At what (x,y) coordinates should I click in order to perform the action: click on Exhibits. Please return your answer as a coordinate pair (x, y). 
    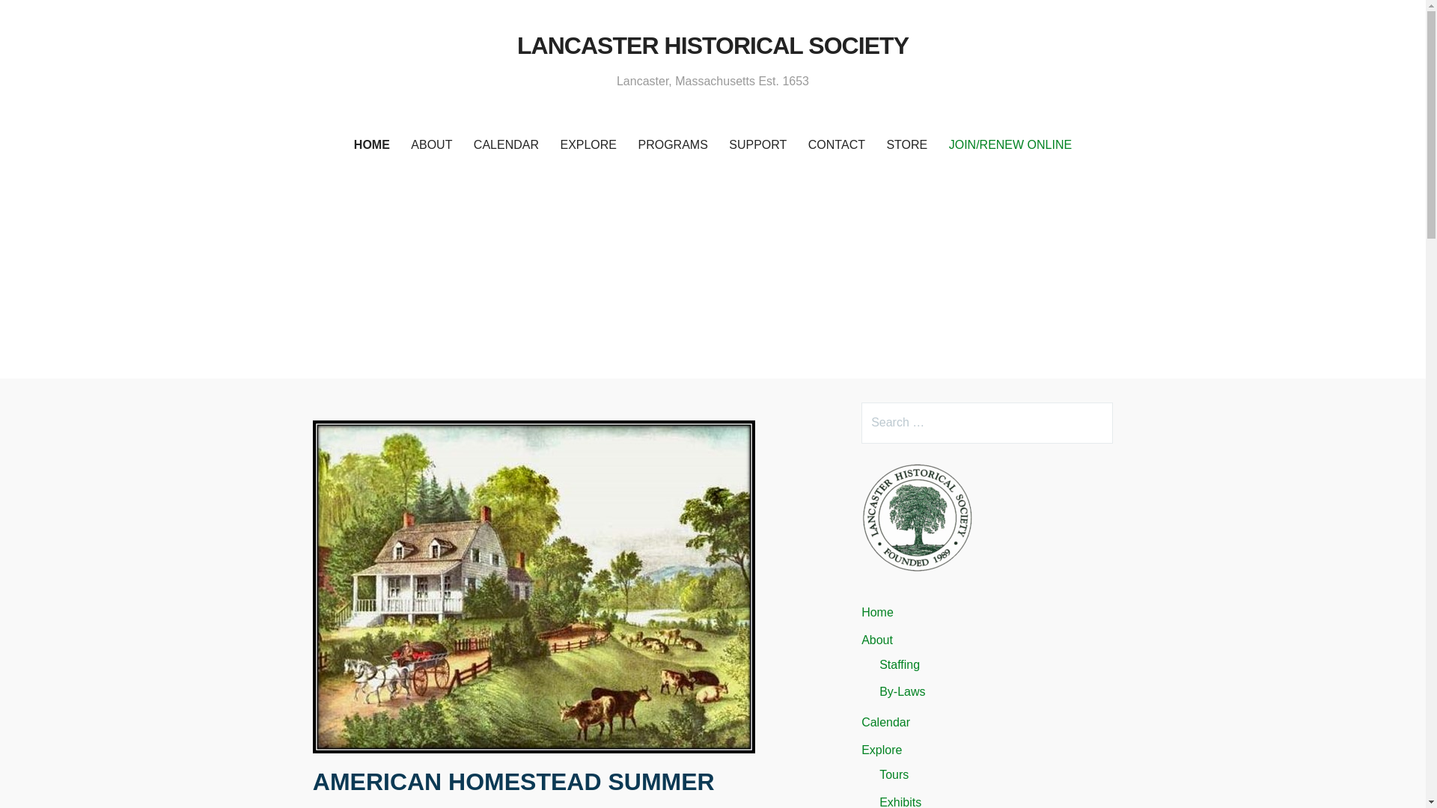
    Looking at the image, I should click on (900, 802).